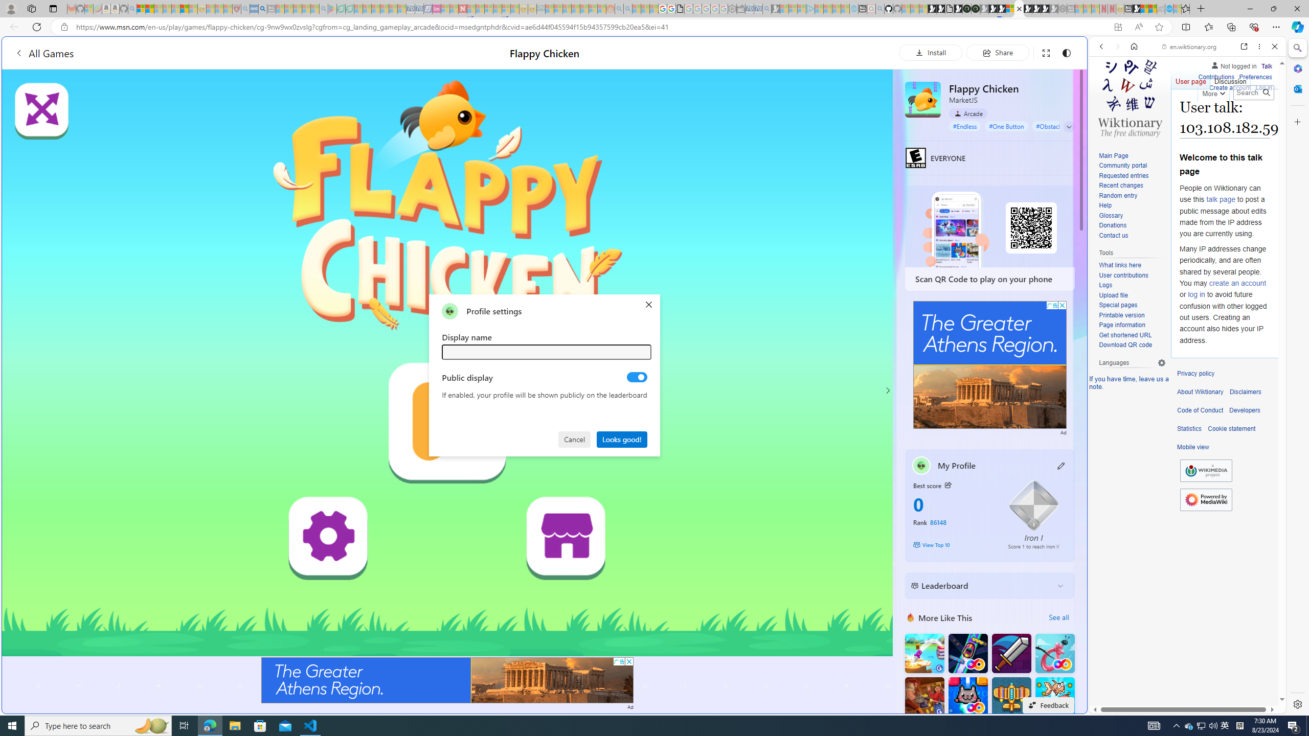  What do you see at coordinates (1132, 166) in the screenshot?
I see `Community portal` at bounding box center [1132, 166].